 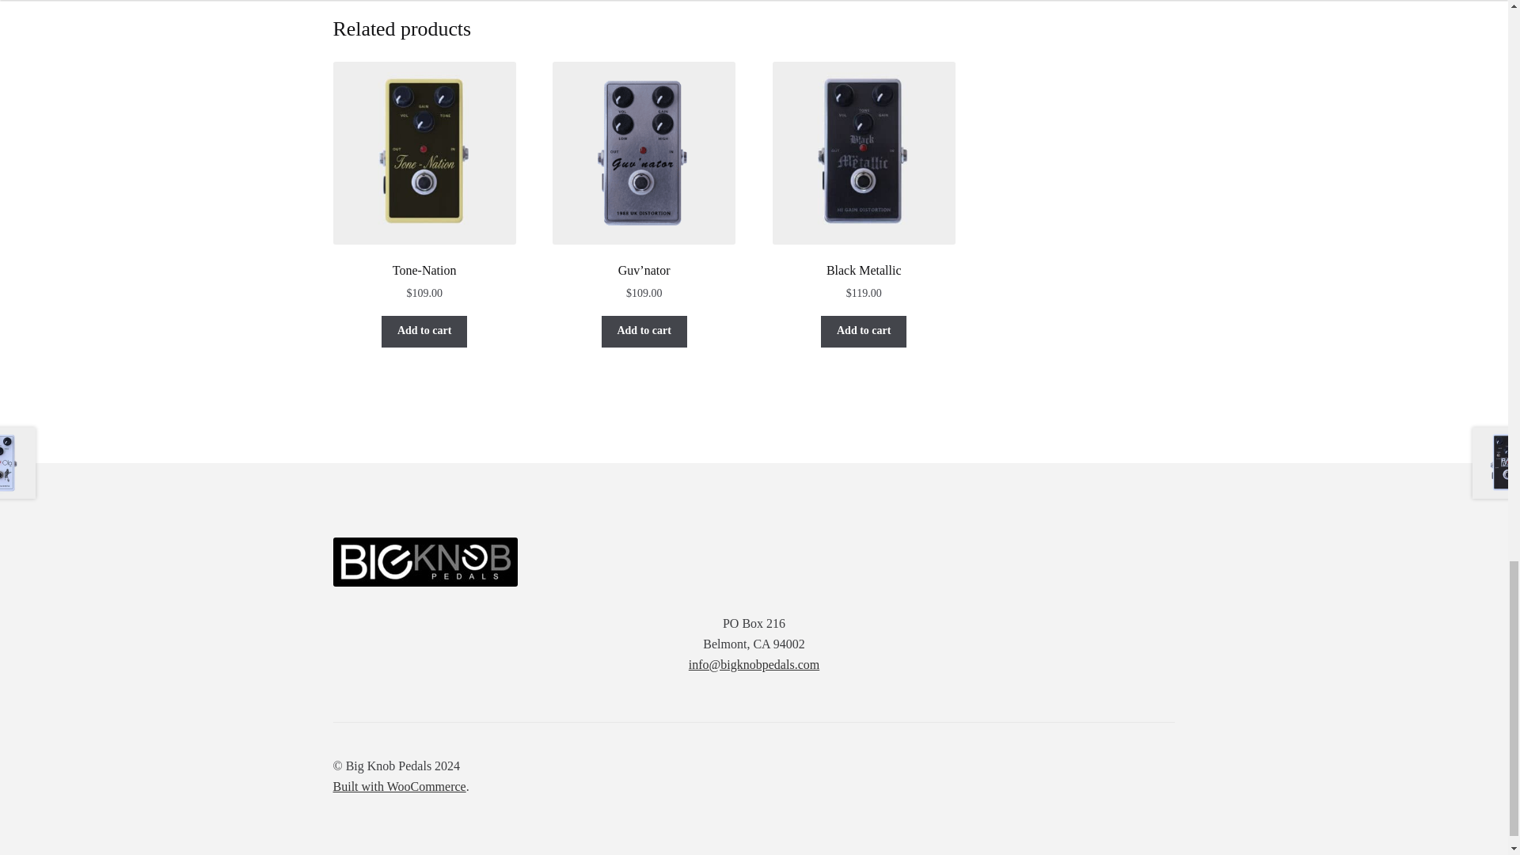 I want to click on WooCommerce - The Best eCommerce Platform for WordPress, so click(x=399, y=786).